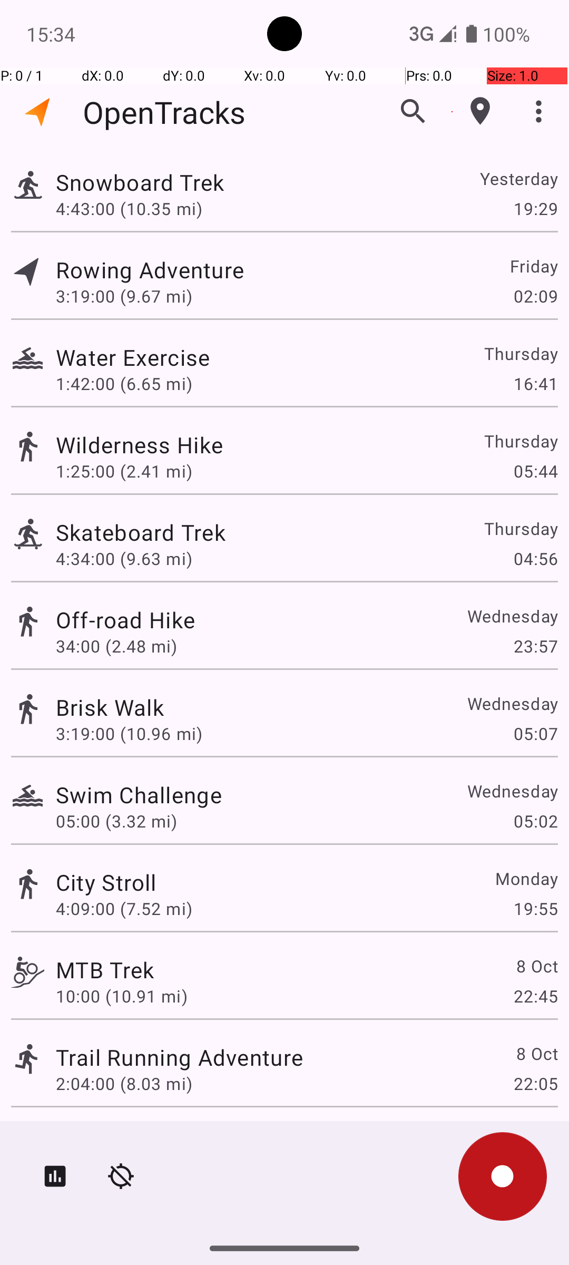 This screenshot has width=569, height=1265. What do you see at coordinates (124, 384) in the screenshot?
I see `1:42:00 (6.65 mi)` at bounding box center [124, 384].